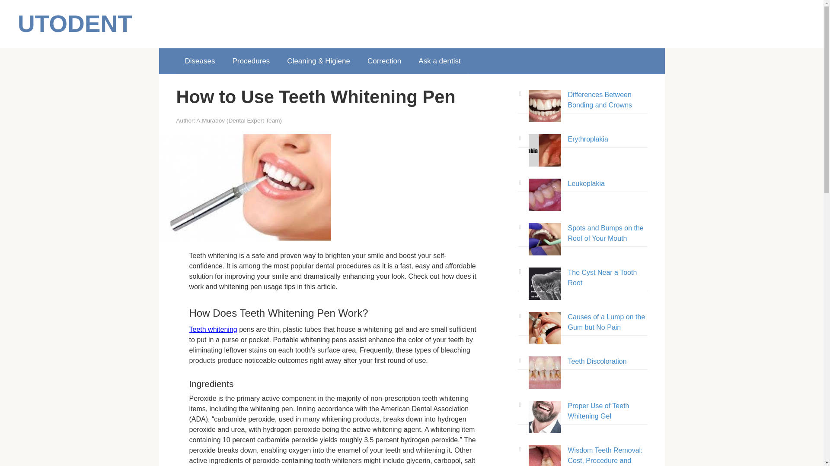 Image resolution: width=830 pixels, height=466 pixels. Describe the element at coordinates (384, 61) in the screenshot. I see `Correction` at that location.